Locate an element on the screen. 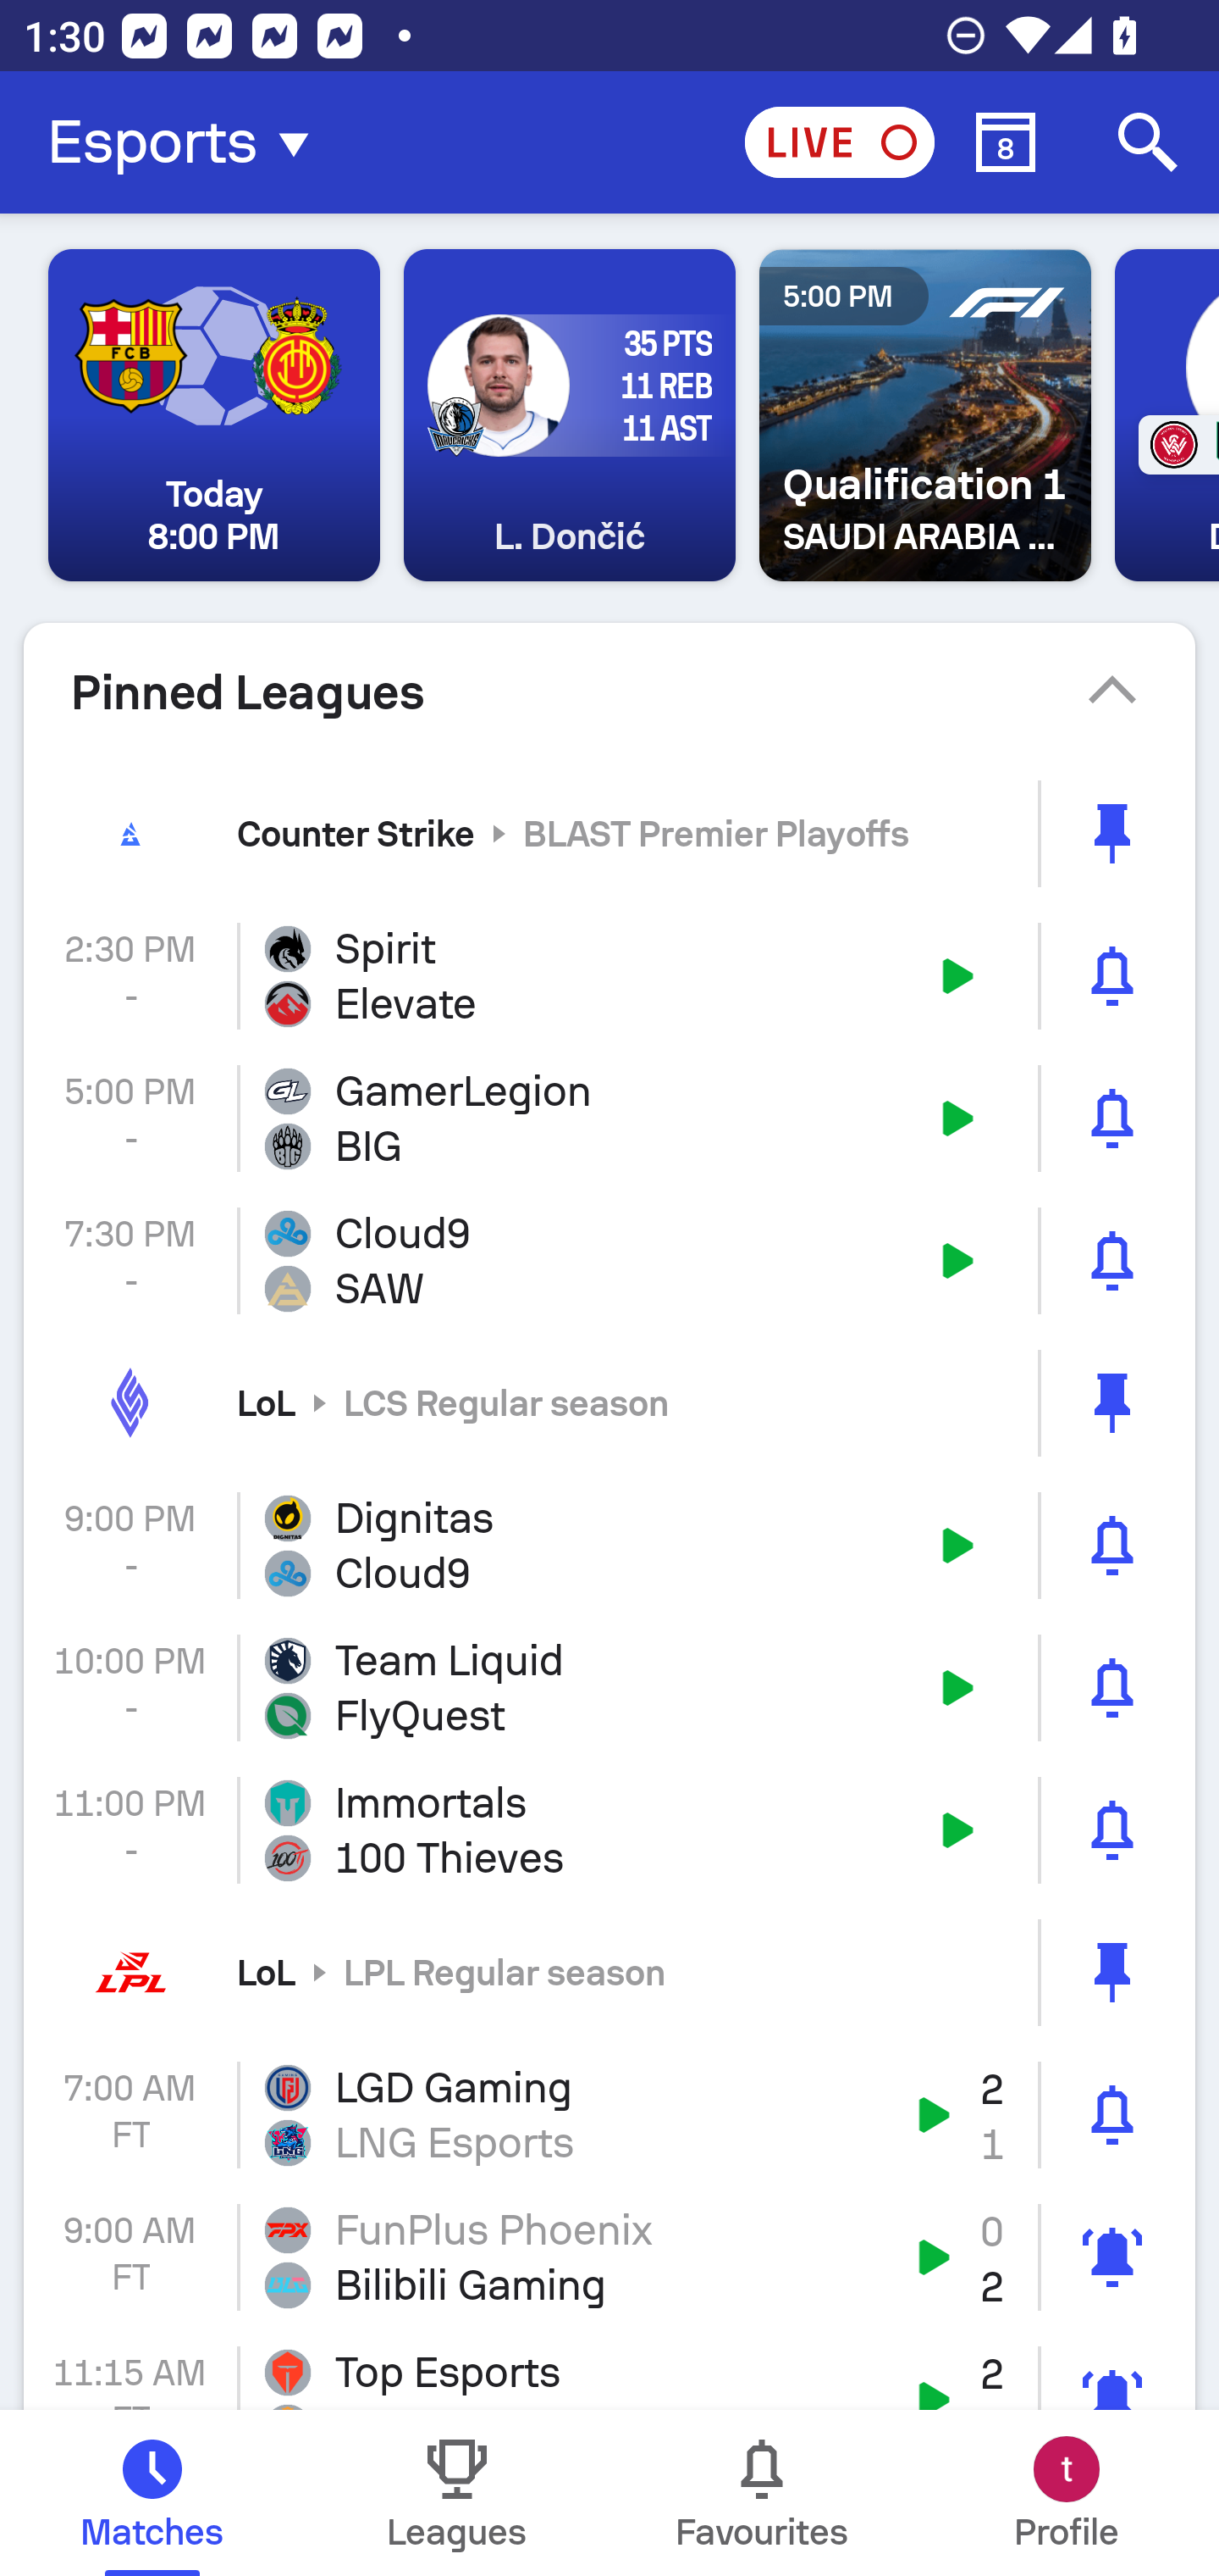 This screenshot has height=2576, width=1219. 7:30 PM - Cloud9 SAW is located at coordinates (609, 1261).